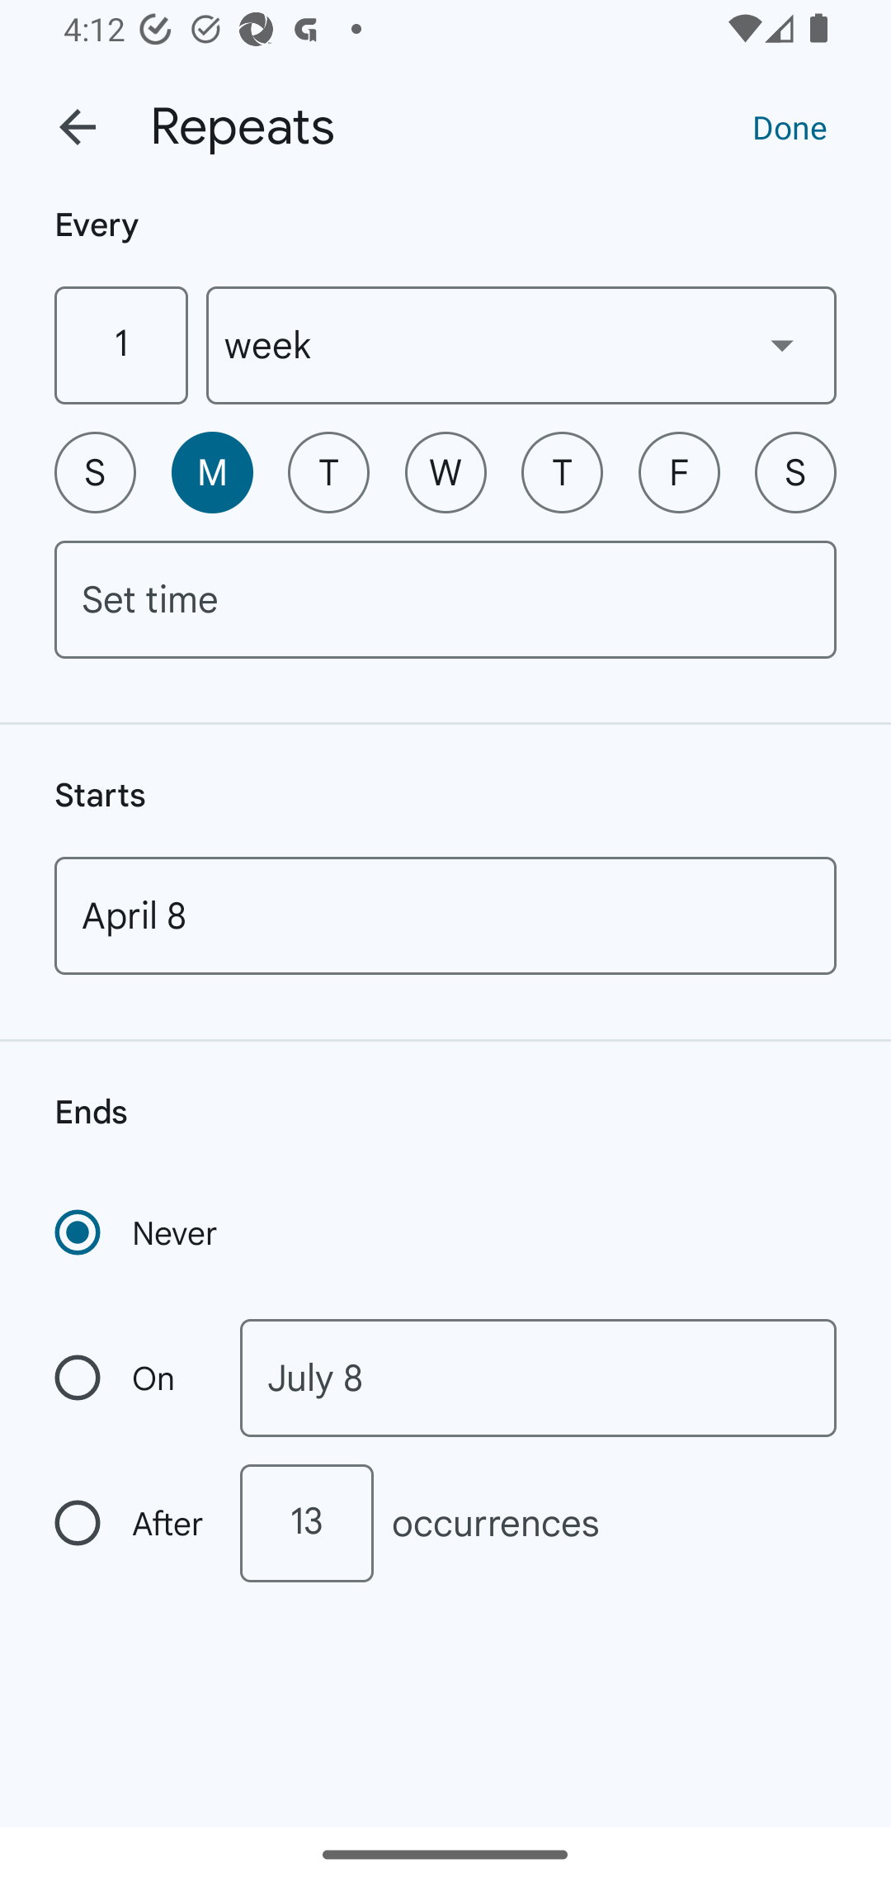 Image resolution: width=891 pixels, height=1882 pixels. I want to click on W Wednesday, so click(445, 472).